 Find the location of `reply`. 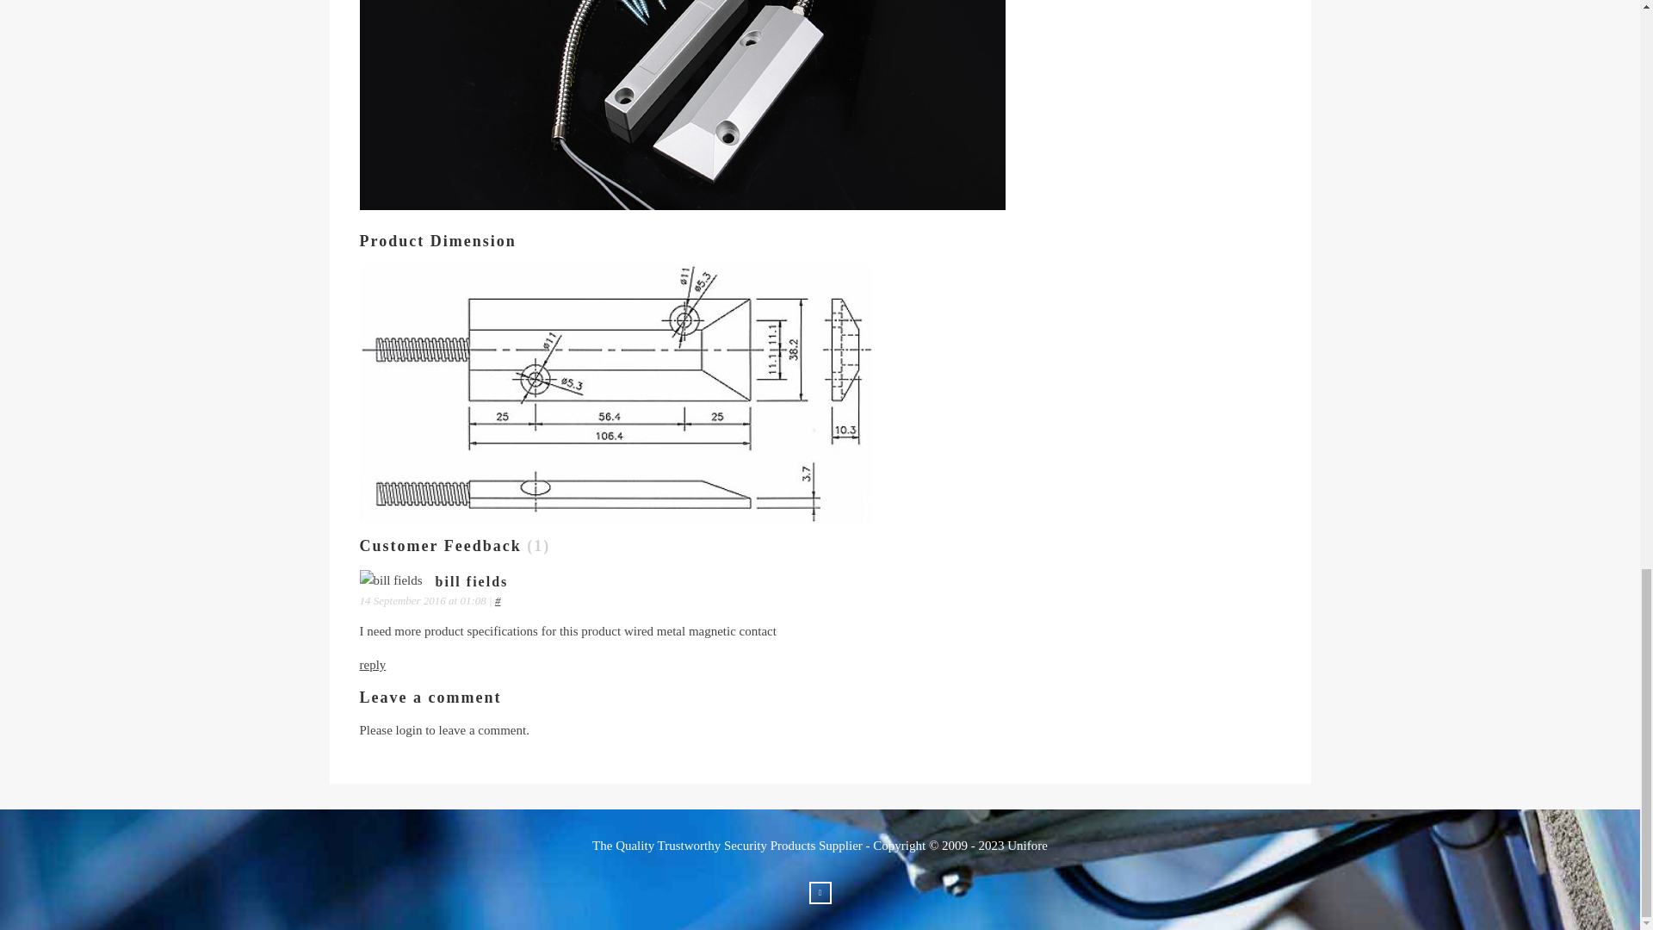

reply is located at coordinates (374, 664).